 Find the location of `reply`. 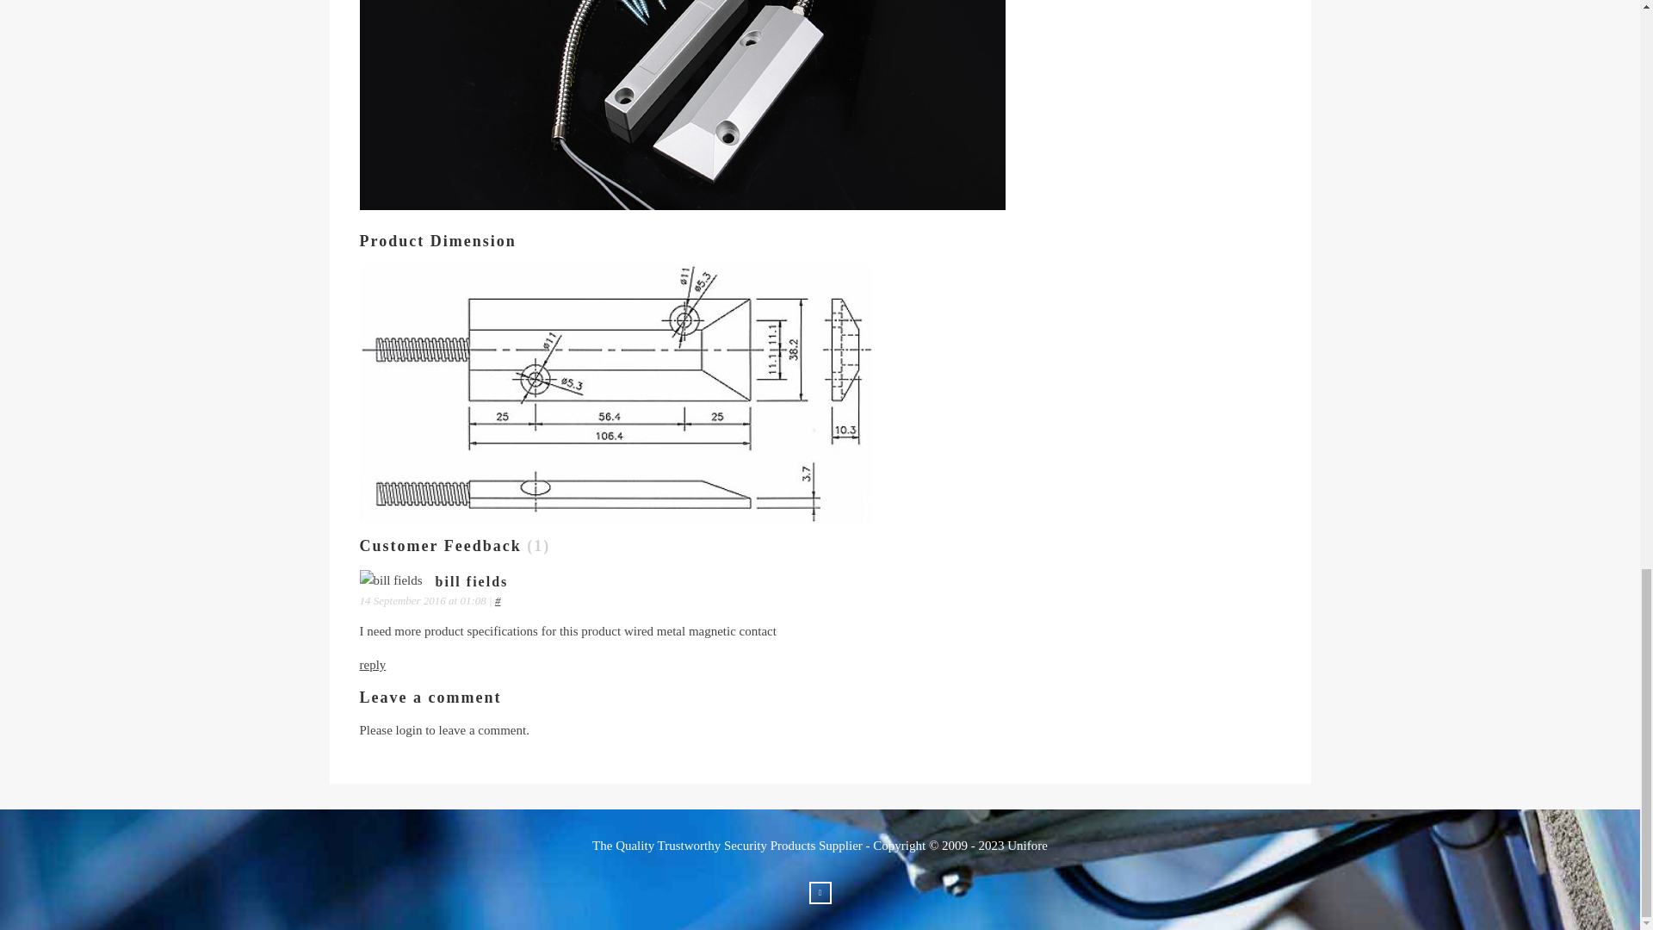

reply is located at coordinates (374, 664).